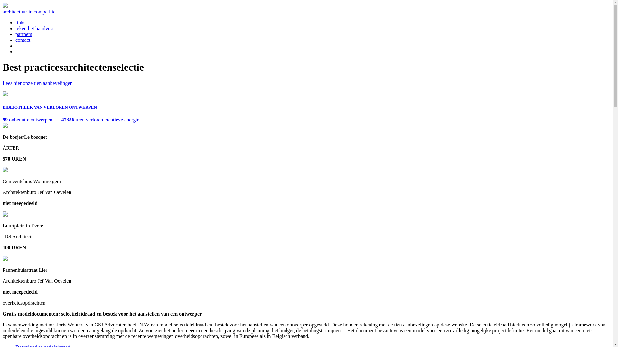  What do you see at coordinates (50, 107) in the screenshot?
I see `BIBLIOTHEEK VAN VERLOREN ONTWERPEN` at bounding box center [50, 107].